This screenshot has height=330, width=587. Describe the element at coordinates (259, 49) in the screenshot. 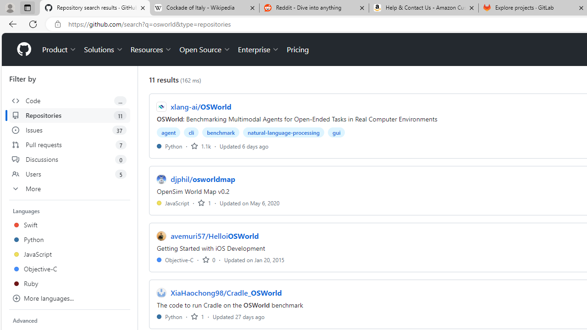

I see `Enterprise` at that location.